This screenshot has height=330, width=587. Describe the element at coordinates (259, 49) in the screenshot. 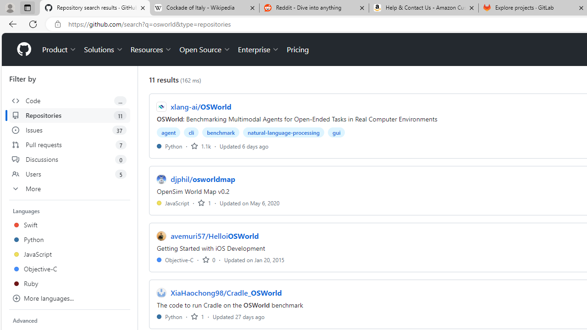

I see `Enterprise` at that location.